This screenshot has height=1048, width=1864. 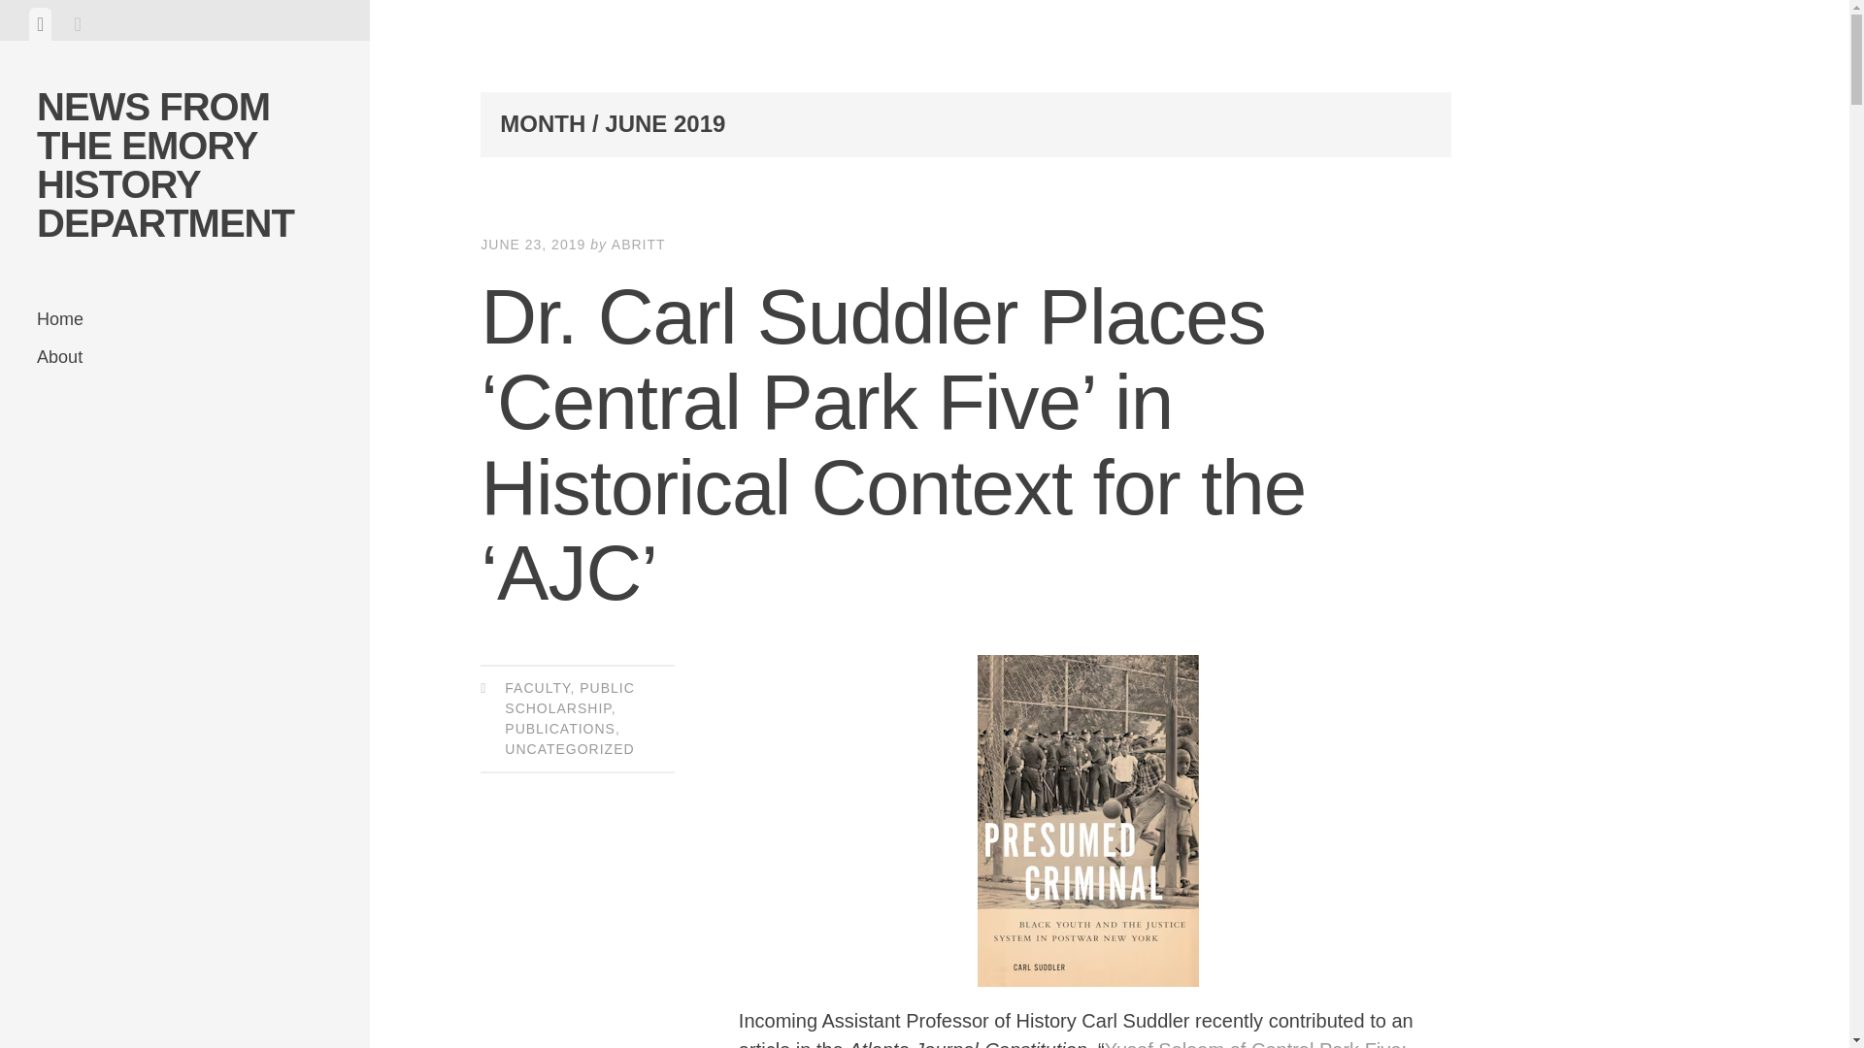 I want to click on About, so click(x=184, y=357).